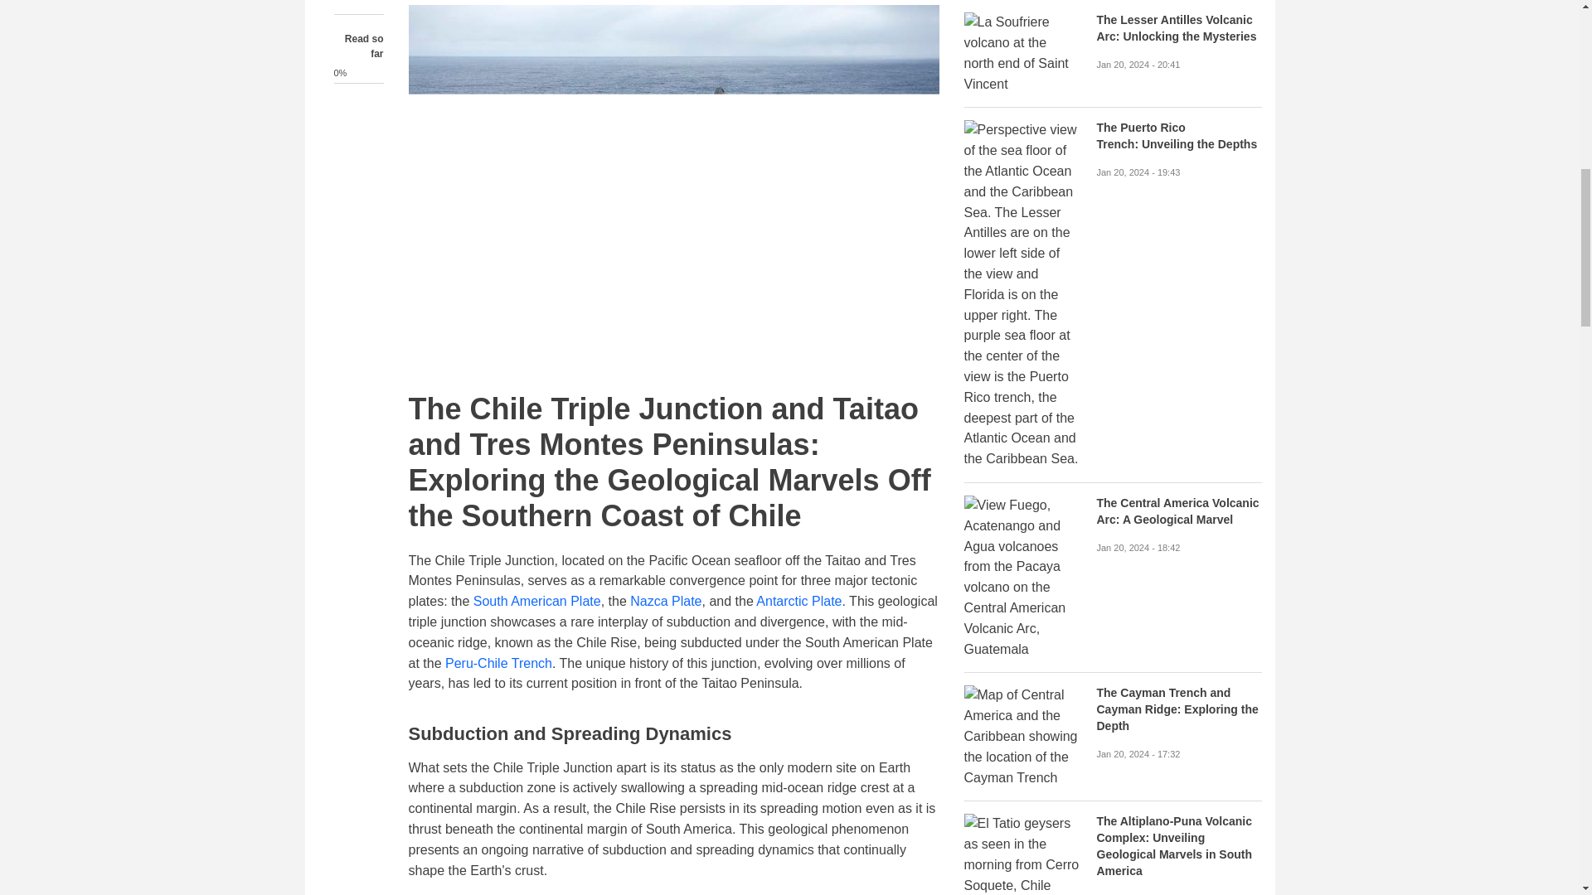  What do you see at coordinates (799, 602) in the screenshot?
I see `Antarctic Plate` at bounding box center [799, 602].